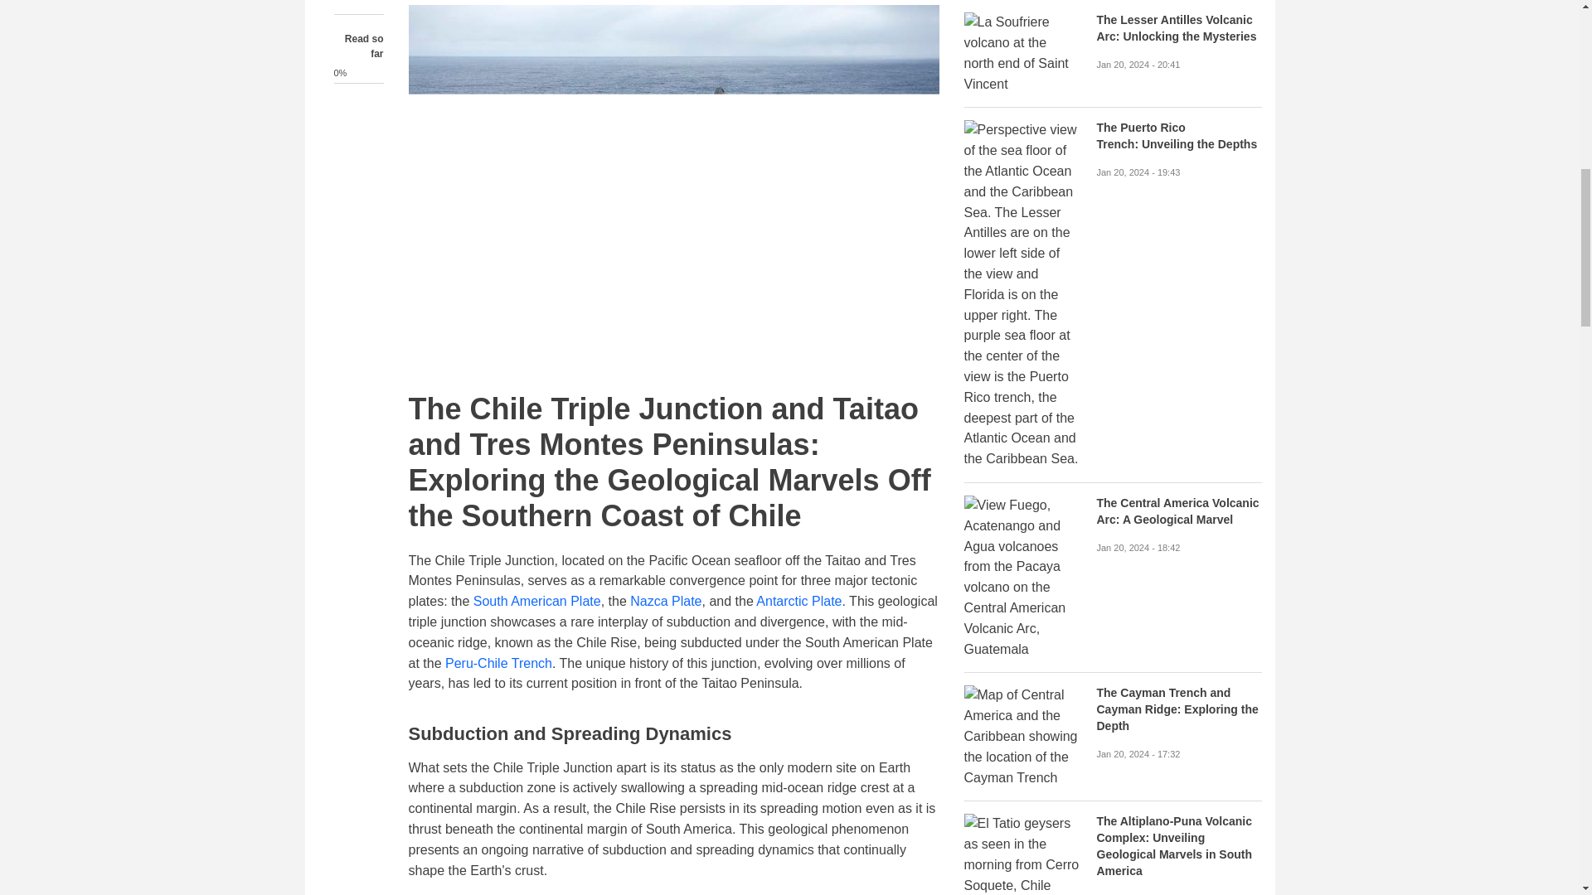  What do you see at coordinates (799, 602) in the screenshot?
I see `Antarctic Plate` at bounding box center [799, 602].